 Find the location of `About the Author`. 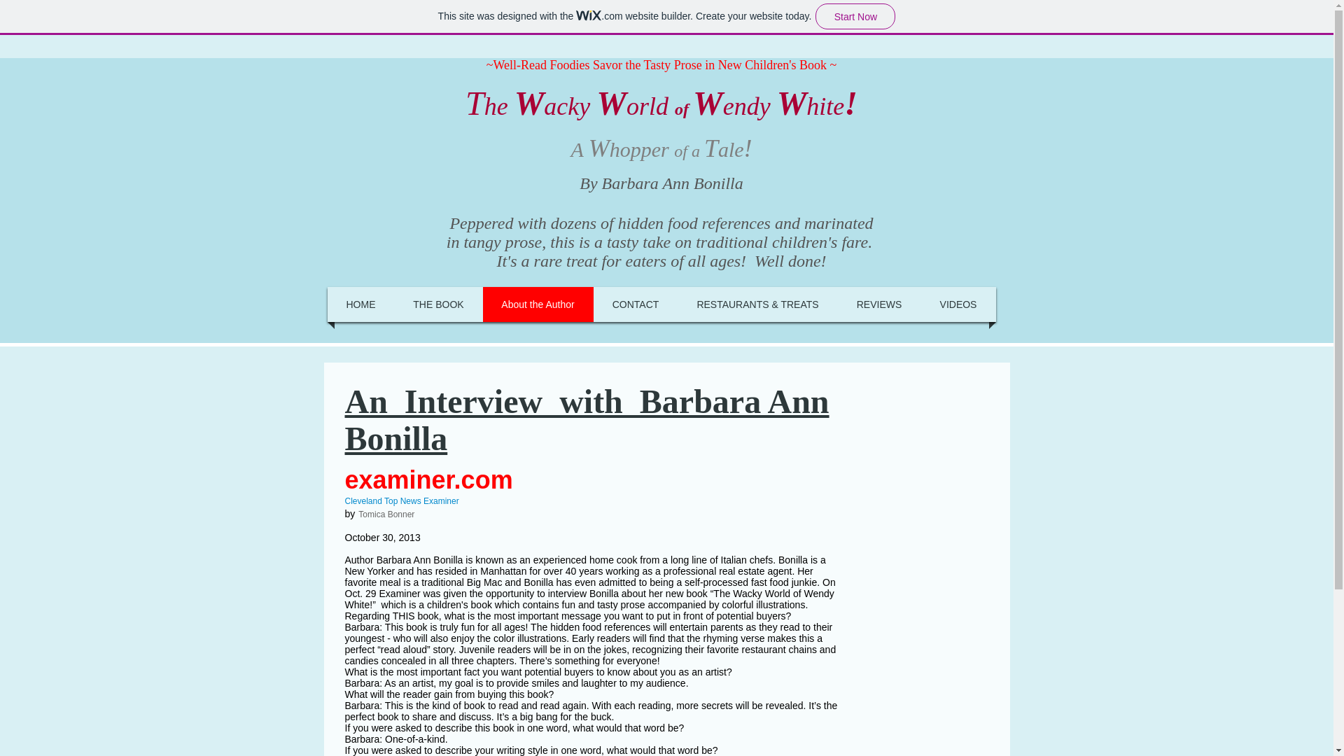

About the Author is located at coordinates (538, 304).